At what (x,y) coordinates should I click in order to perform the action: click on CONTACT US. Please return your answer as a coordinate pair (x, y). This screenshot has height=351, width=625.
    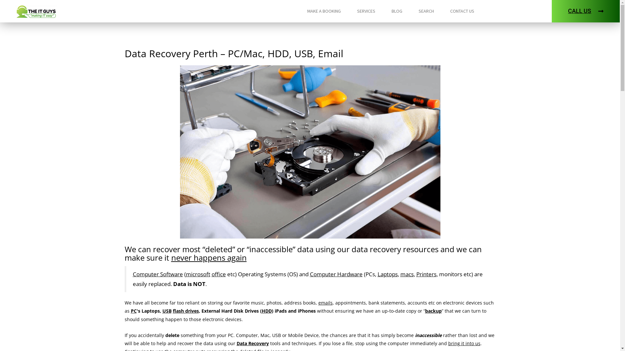
    Looking at the image, I should click on (462, 11).